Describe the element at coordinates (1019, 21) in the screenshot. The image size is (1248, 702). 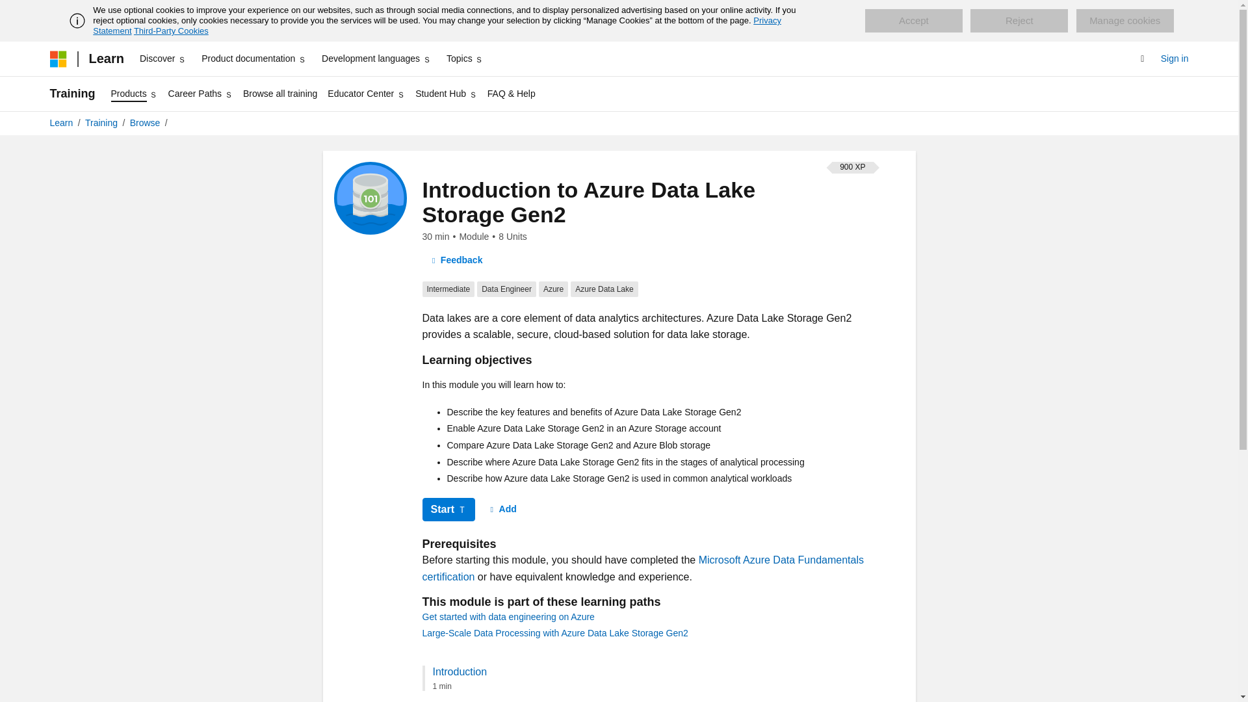
I see `Reject` at that location.